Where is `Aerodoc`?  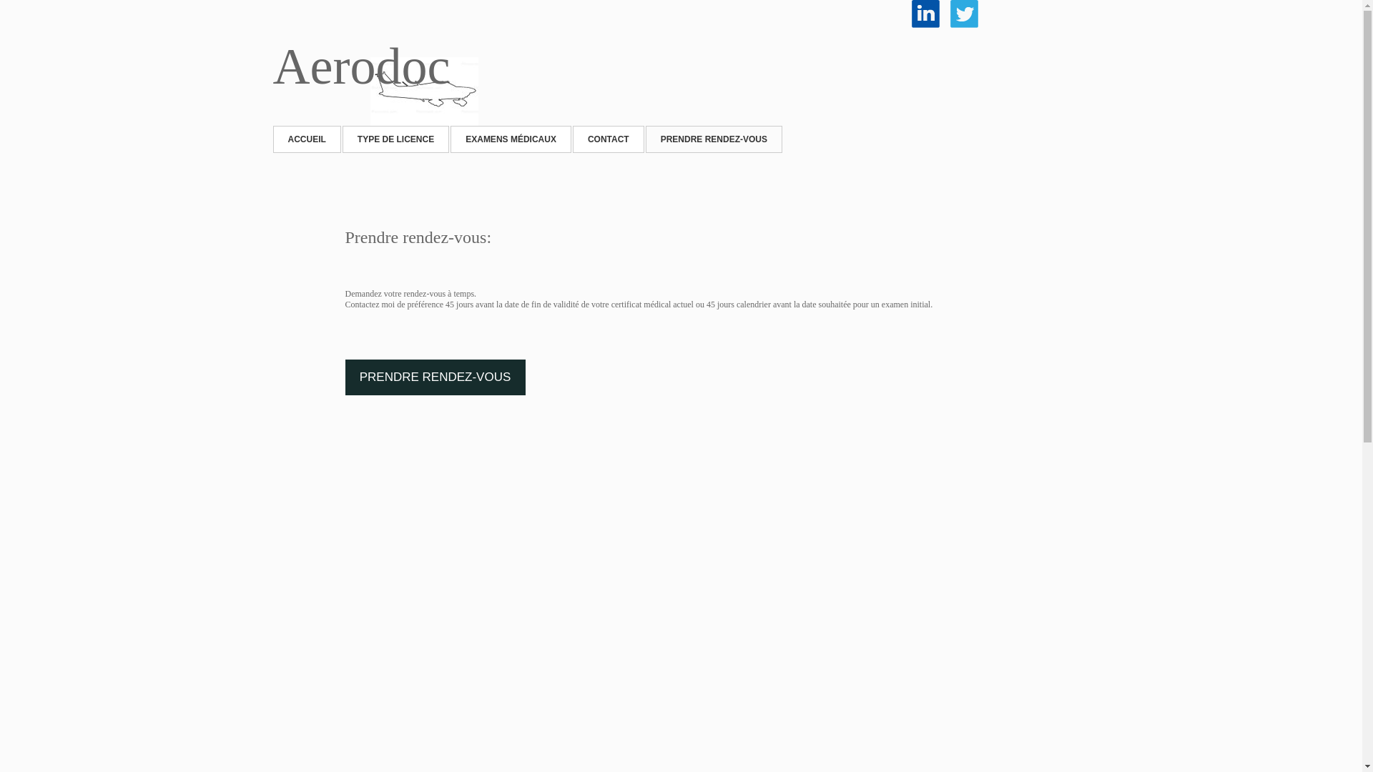 Aerodoc is located at coordinates (362, 66).